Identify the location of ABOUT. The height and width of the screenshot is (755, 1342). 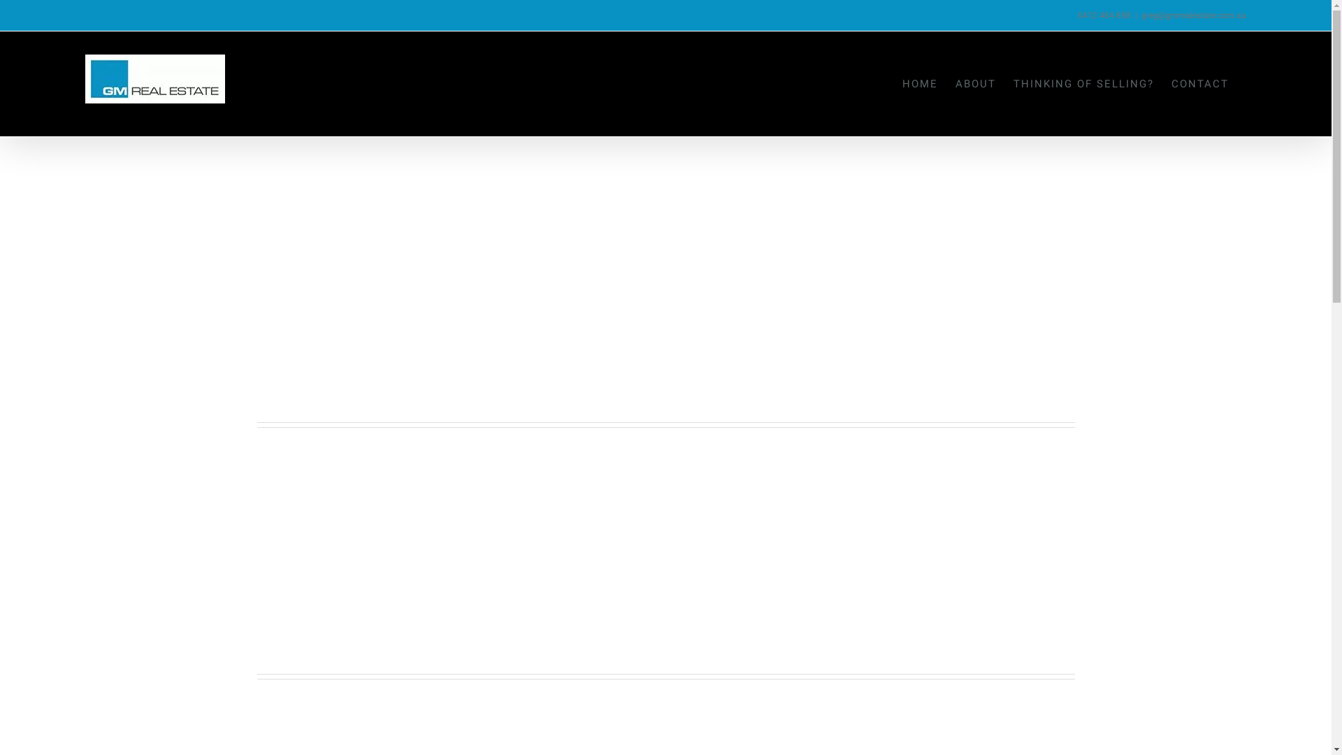
(976, 84).